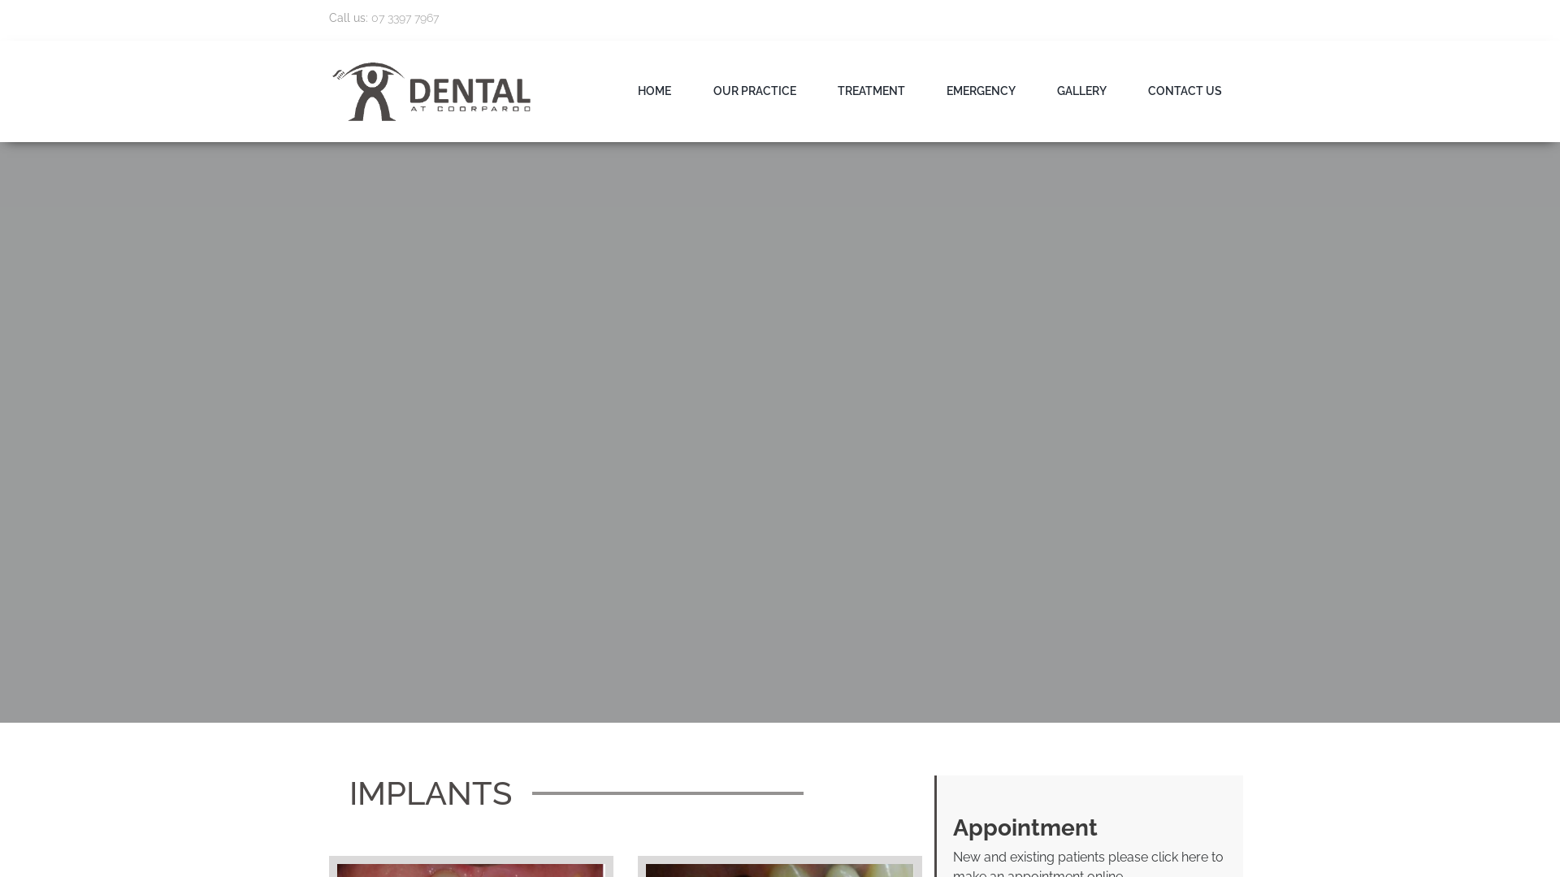  I want to click on pv magazine USA - Photovoltaics Markets and Technology, so click(432, 91).